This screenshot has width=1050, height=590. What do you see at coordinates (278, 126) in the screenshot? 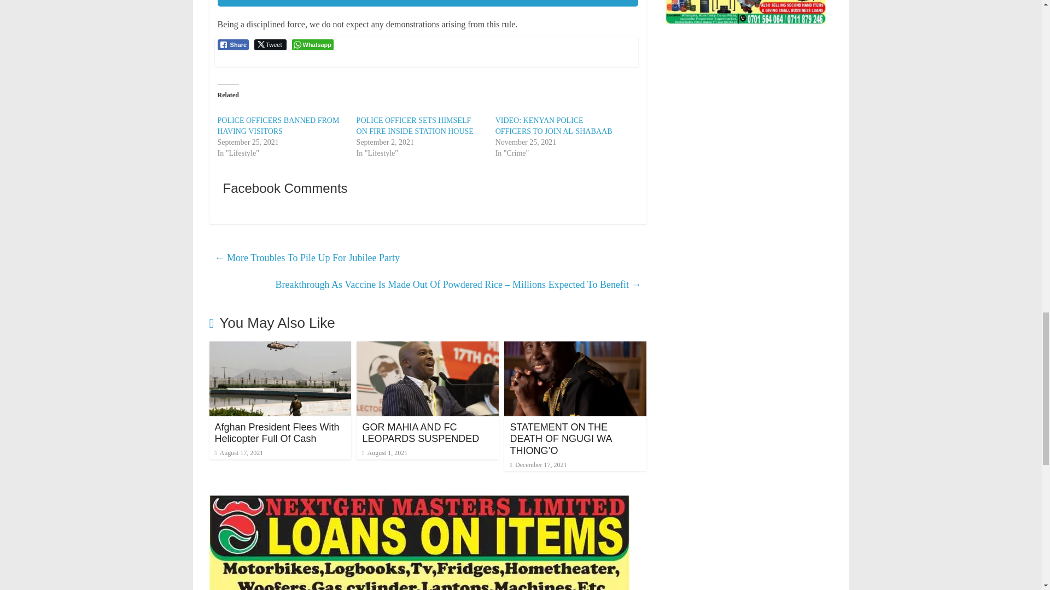
I see `POLICE OFFICERS BANNED FROM HAVING VISITORS` at bounding box center [278, 126].